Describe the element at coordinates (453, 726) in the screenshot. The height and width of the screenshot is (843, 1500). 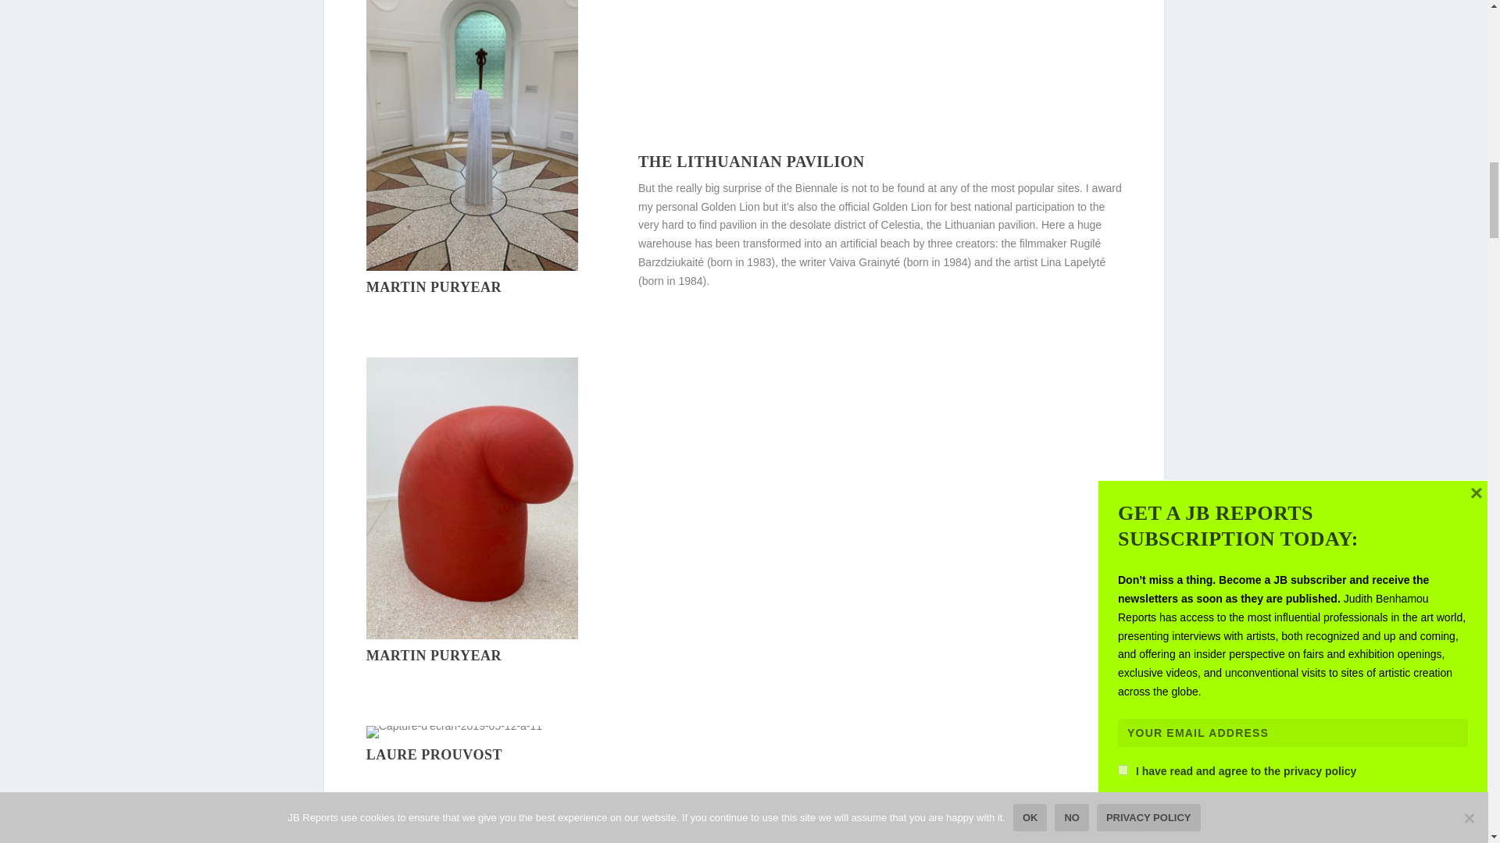
I see `Laure Prouvost` at that location.